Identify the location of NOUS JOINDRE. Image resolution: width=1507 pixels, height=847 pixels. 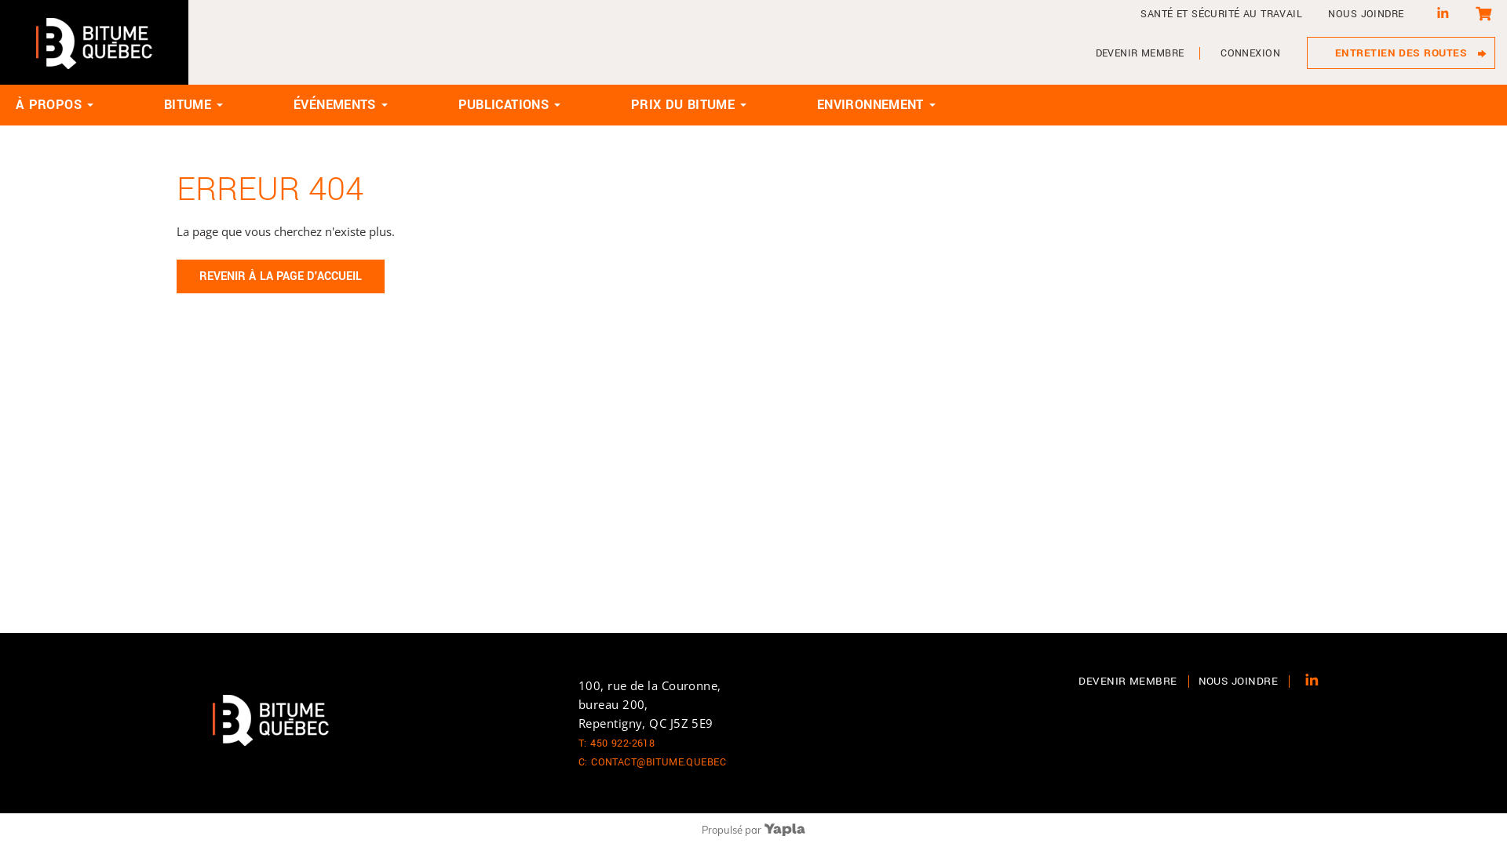
(1366, 14).